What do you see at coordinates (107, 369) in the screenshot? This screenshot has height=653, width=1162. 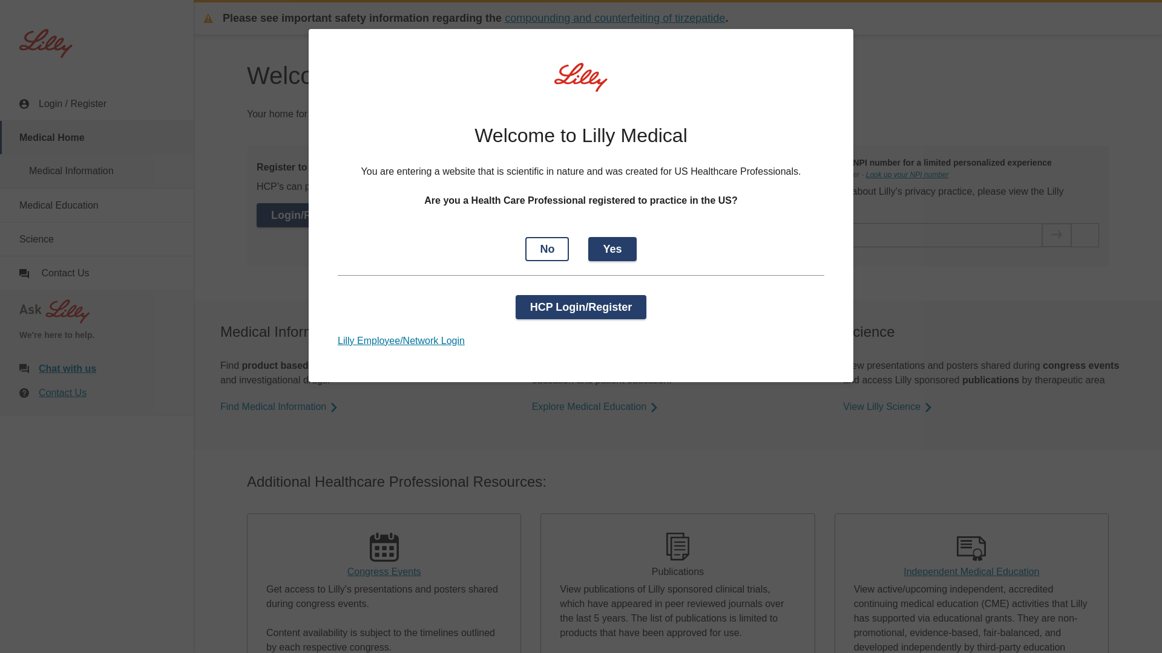 I see `Chat with us` at bounding box center [107, 369].